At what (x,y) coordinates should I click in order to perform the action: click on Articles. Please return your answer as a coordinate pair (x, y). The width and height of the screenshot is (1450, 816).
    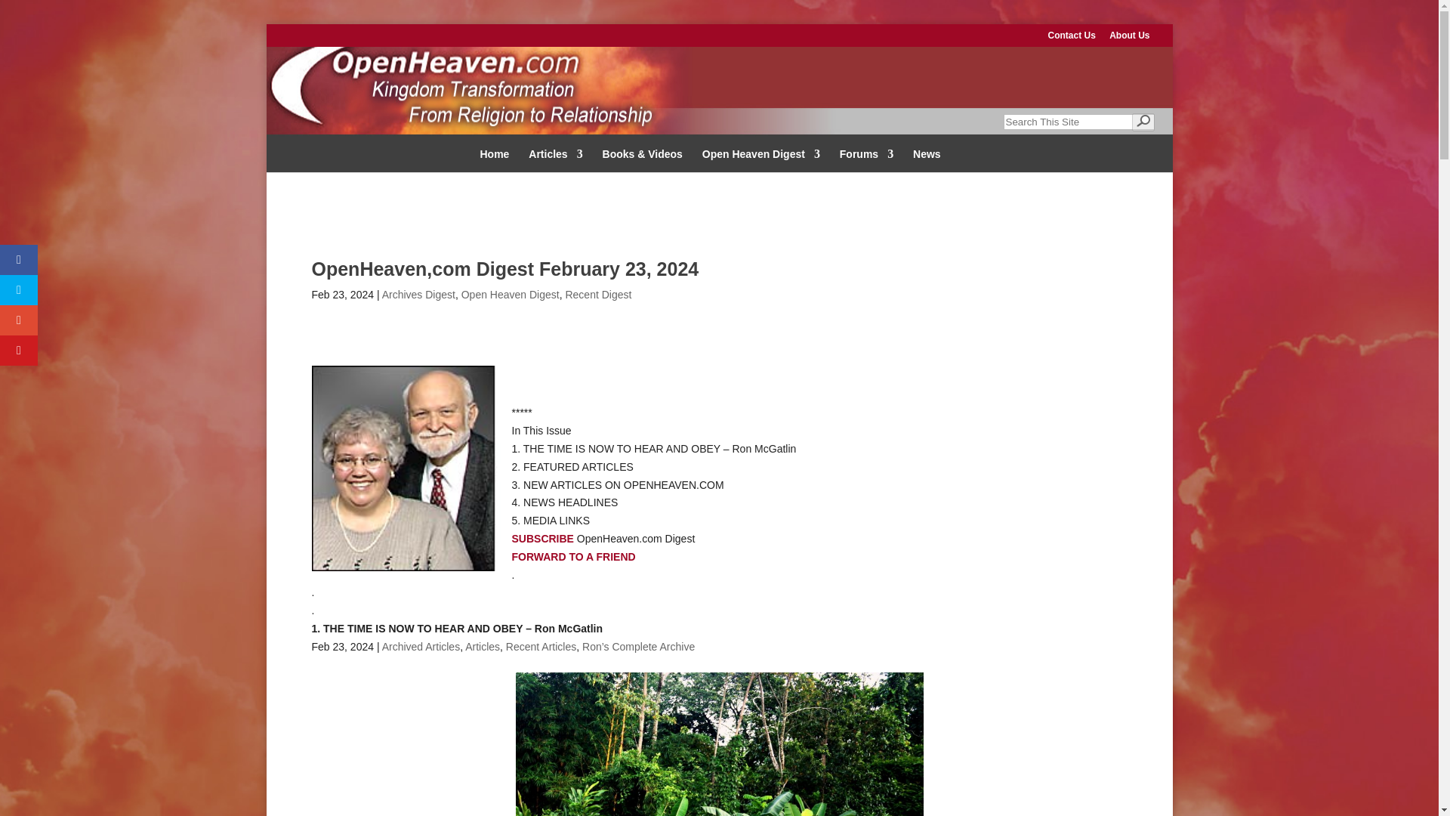
    Looking at the image, I should click on (556, 156).